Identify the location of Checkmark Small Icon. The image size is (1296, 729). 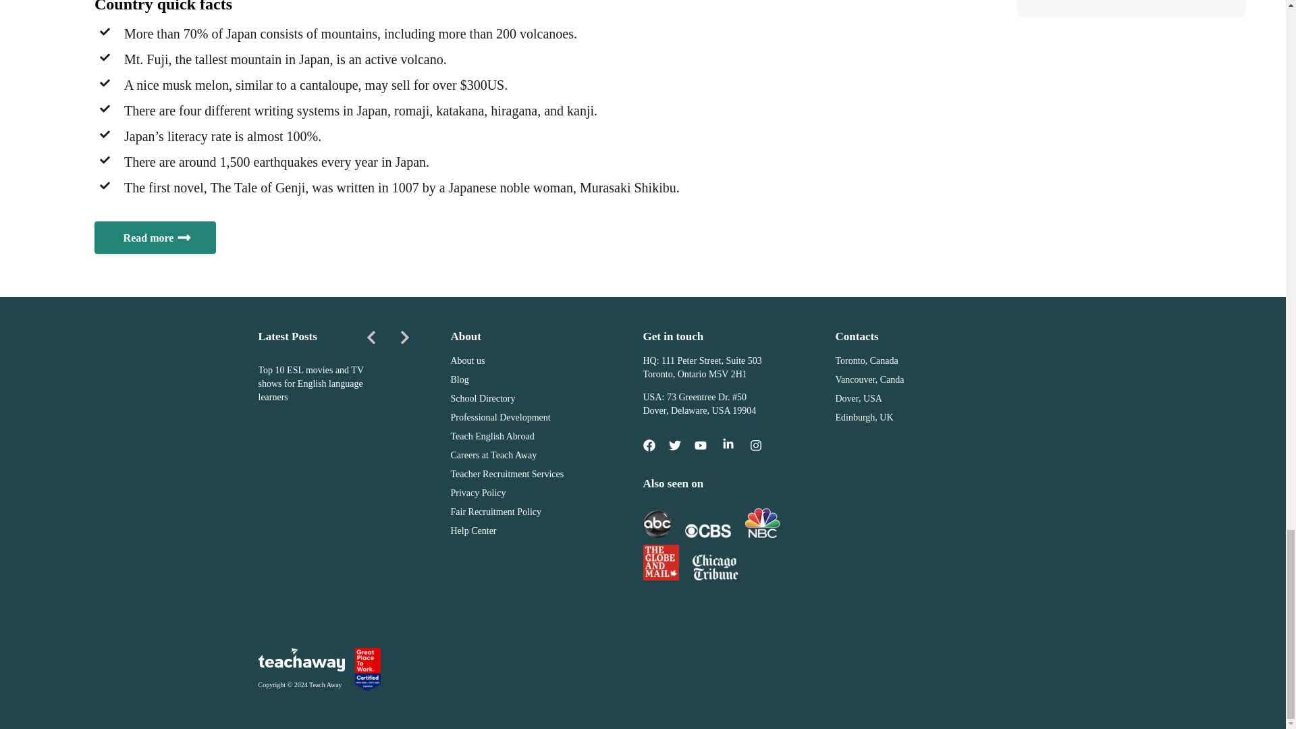
(105, 185).